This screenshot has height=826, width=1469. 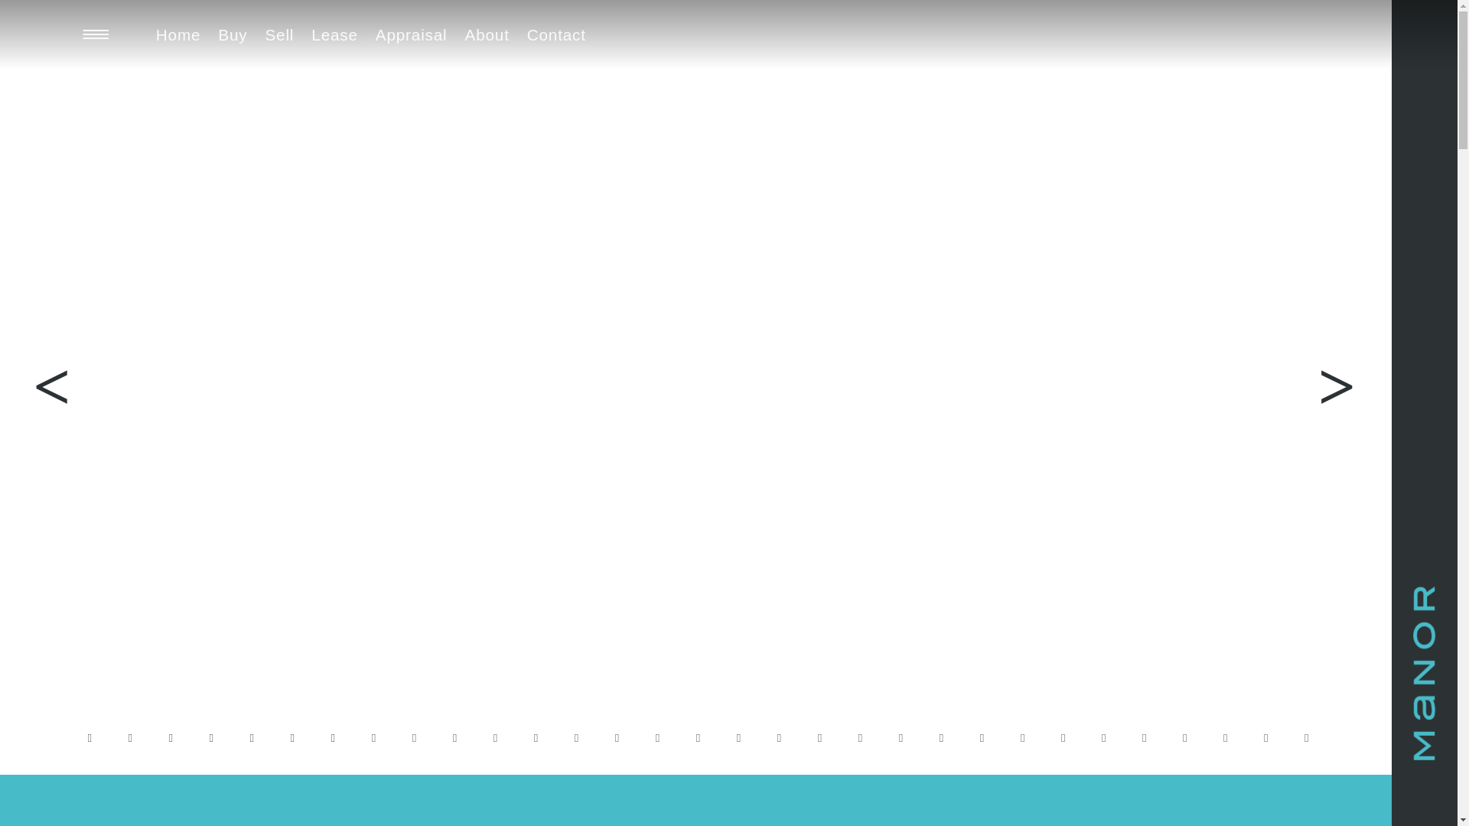 What do you see at coordinates (487, 34) in the screenshot?
I see `About` at bounding box center [487, 34].